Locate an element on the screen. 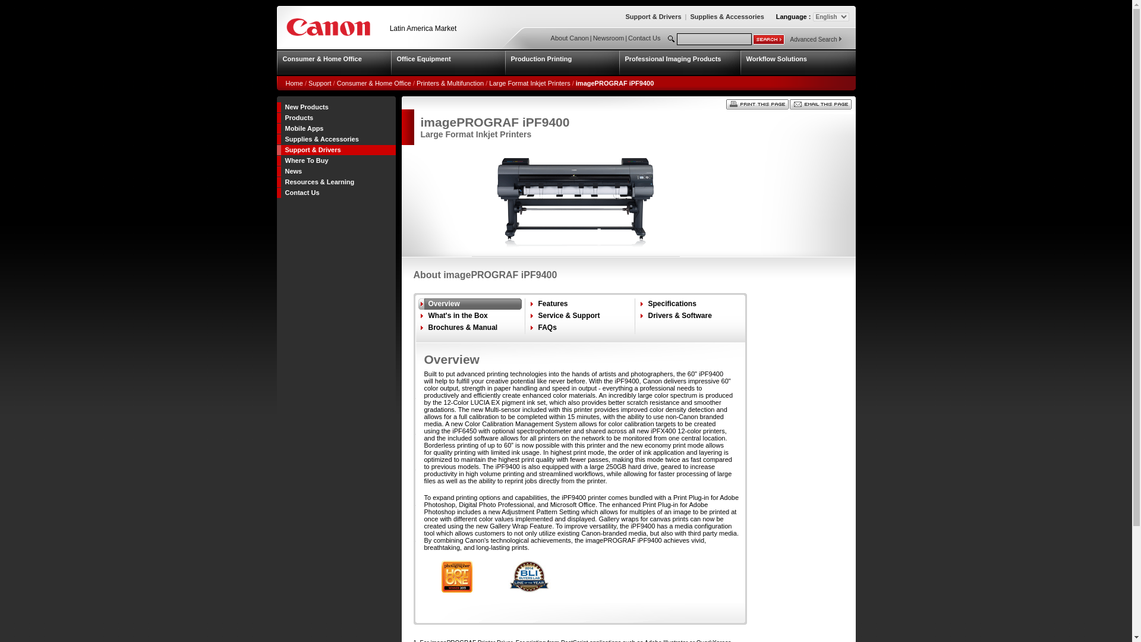 Image resolution: width=1141 pixels, height=642 pixels. About Canon is located at coordinates (569, 38).